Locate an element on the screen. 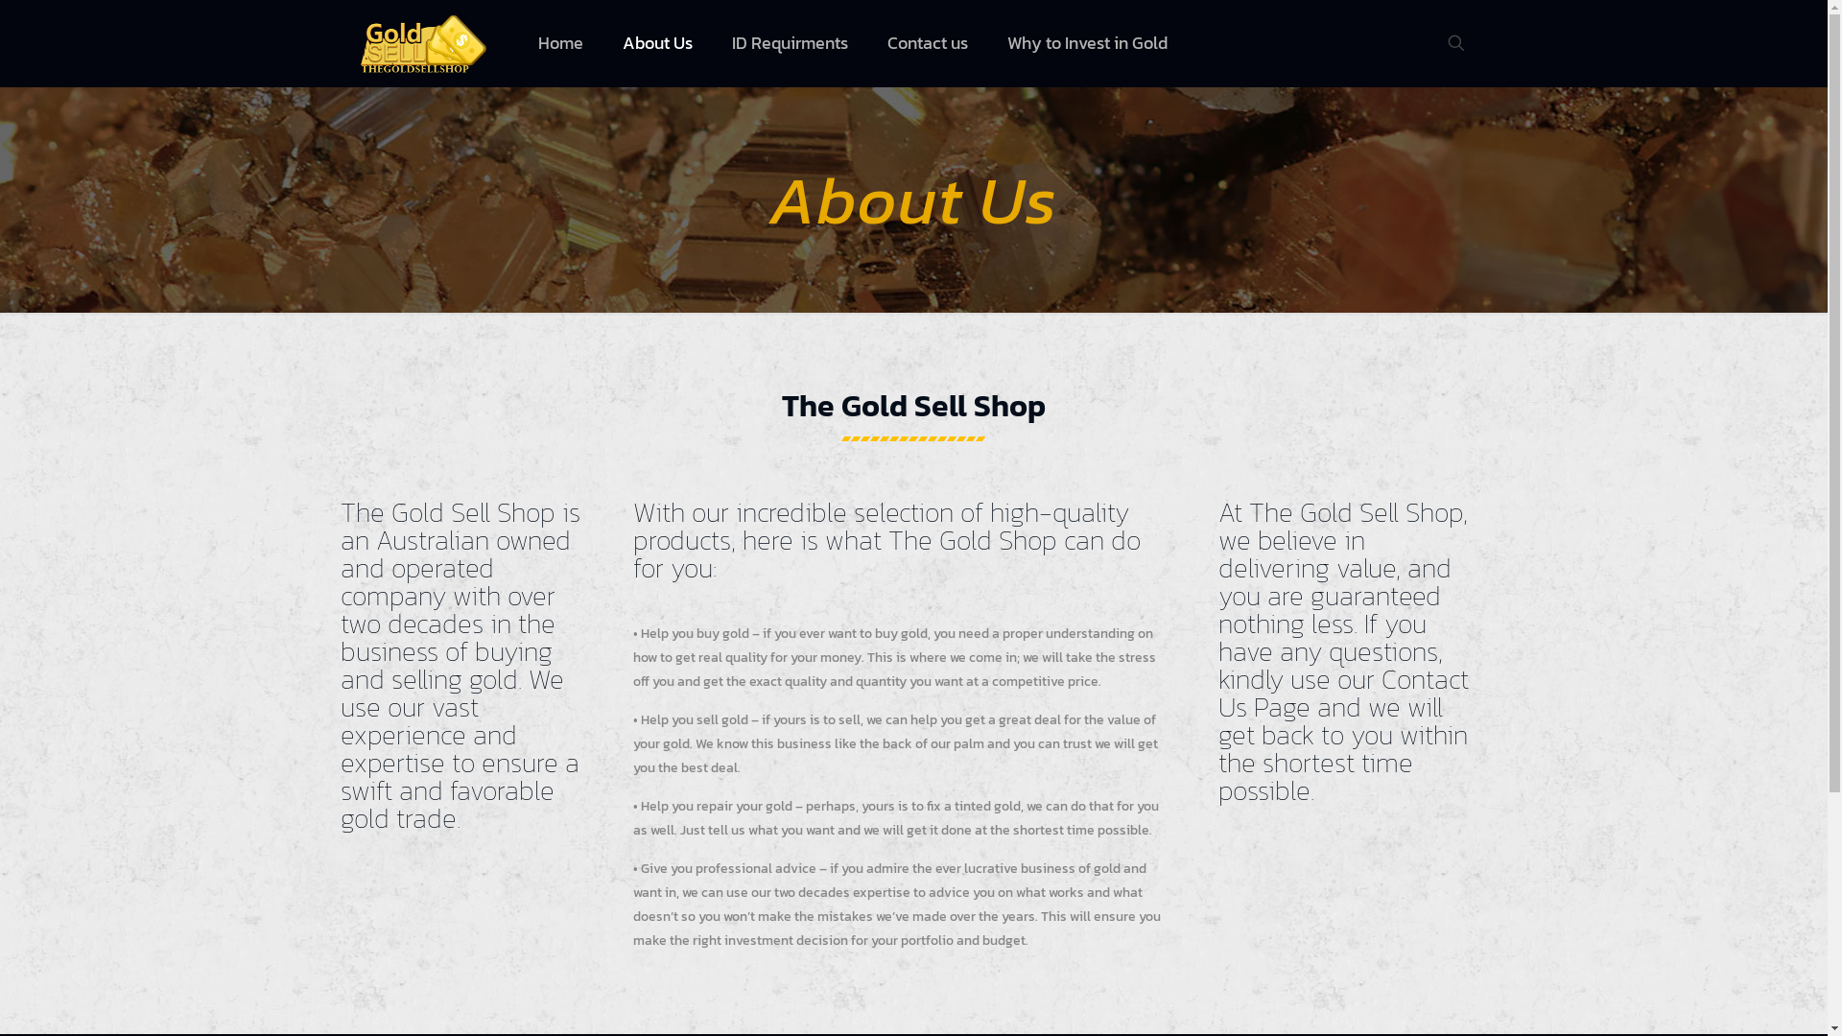  Home is located at coordinates (561, 43).